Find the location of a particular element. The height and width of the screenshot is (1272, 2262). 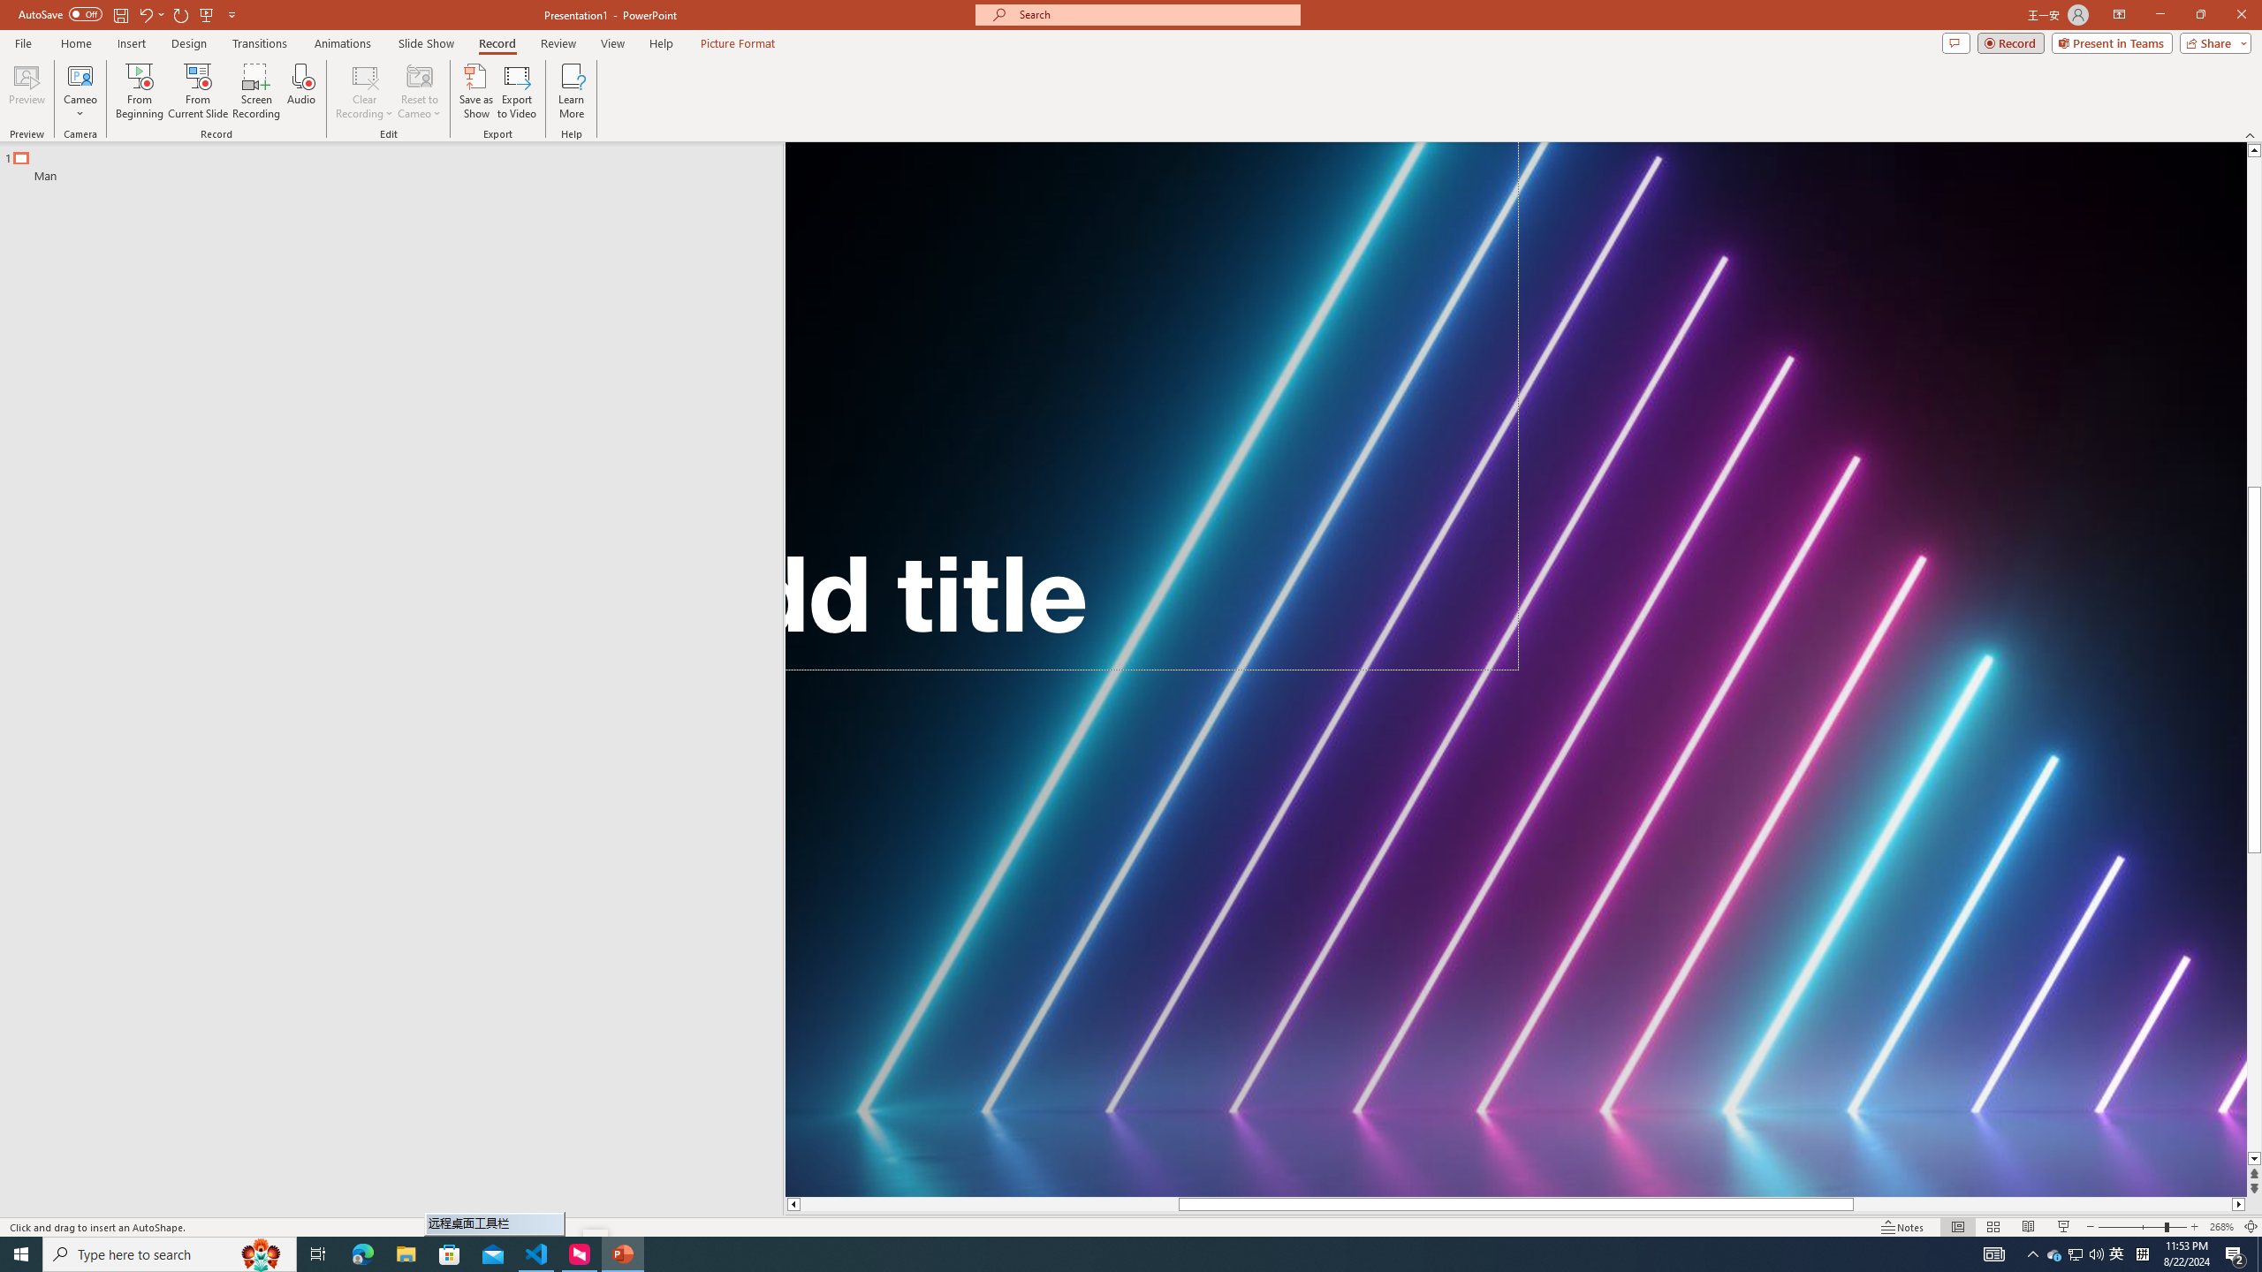

Review is located at coordinates (558, 43).